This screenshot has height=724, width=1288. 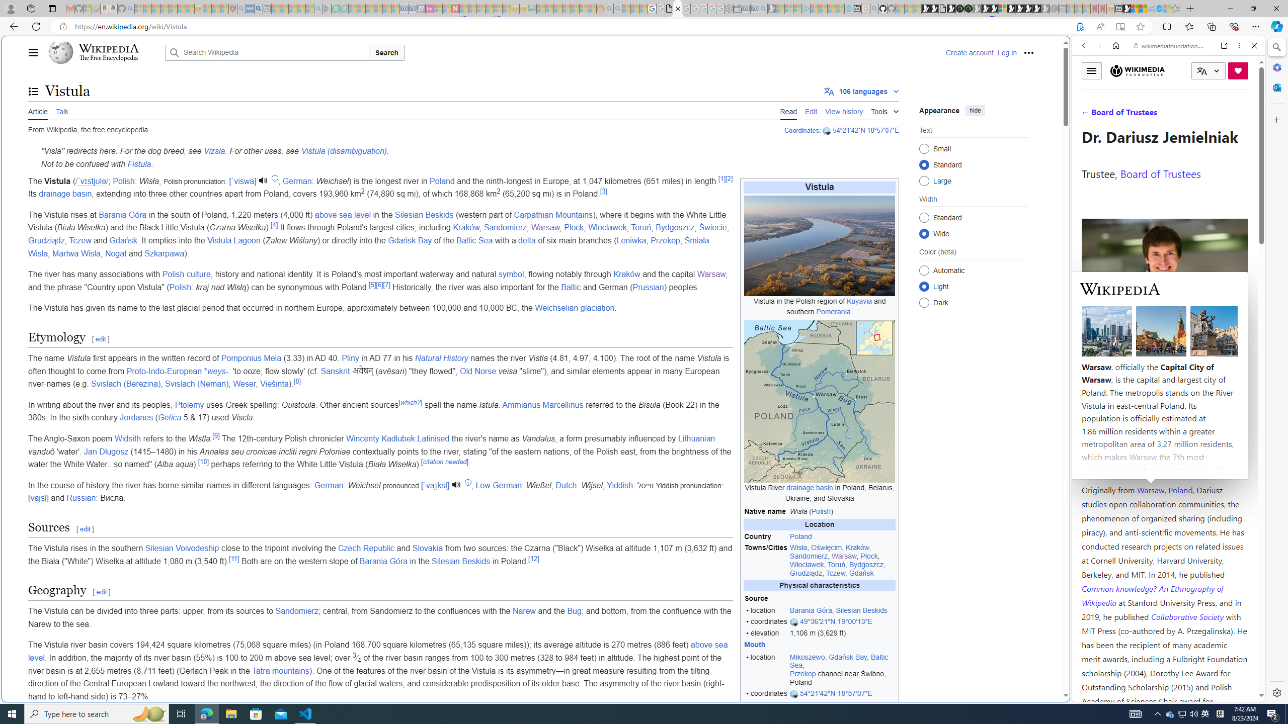 What do you see at coordinates (766, 537) in the screenshot?
I see `Country` at bounding box center [766, 537].